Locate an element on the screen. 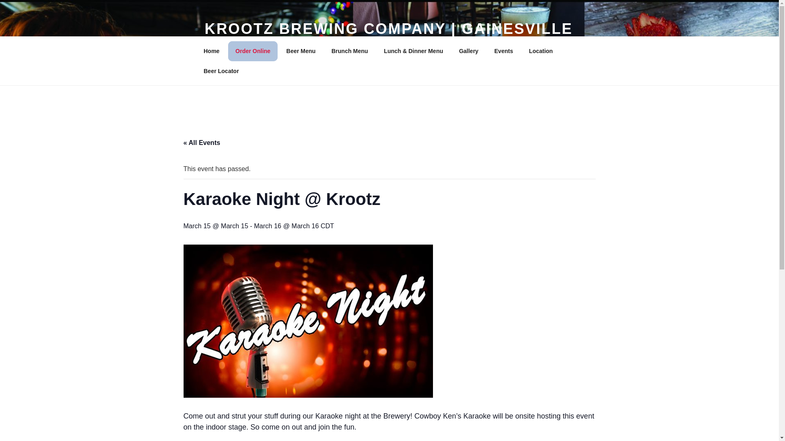 The height and width of the screenshot is (441, 785). Order Online and Delivery is located at coordinates (253, 51).